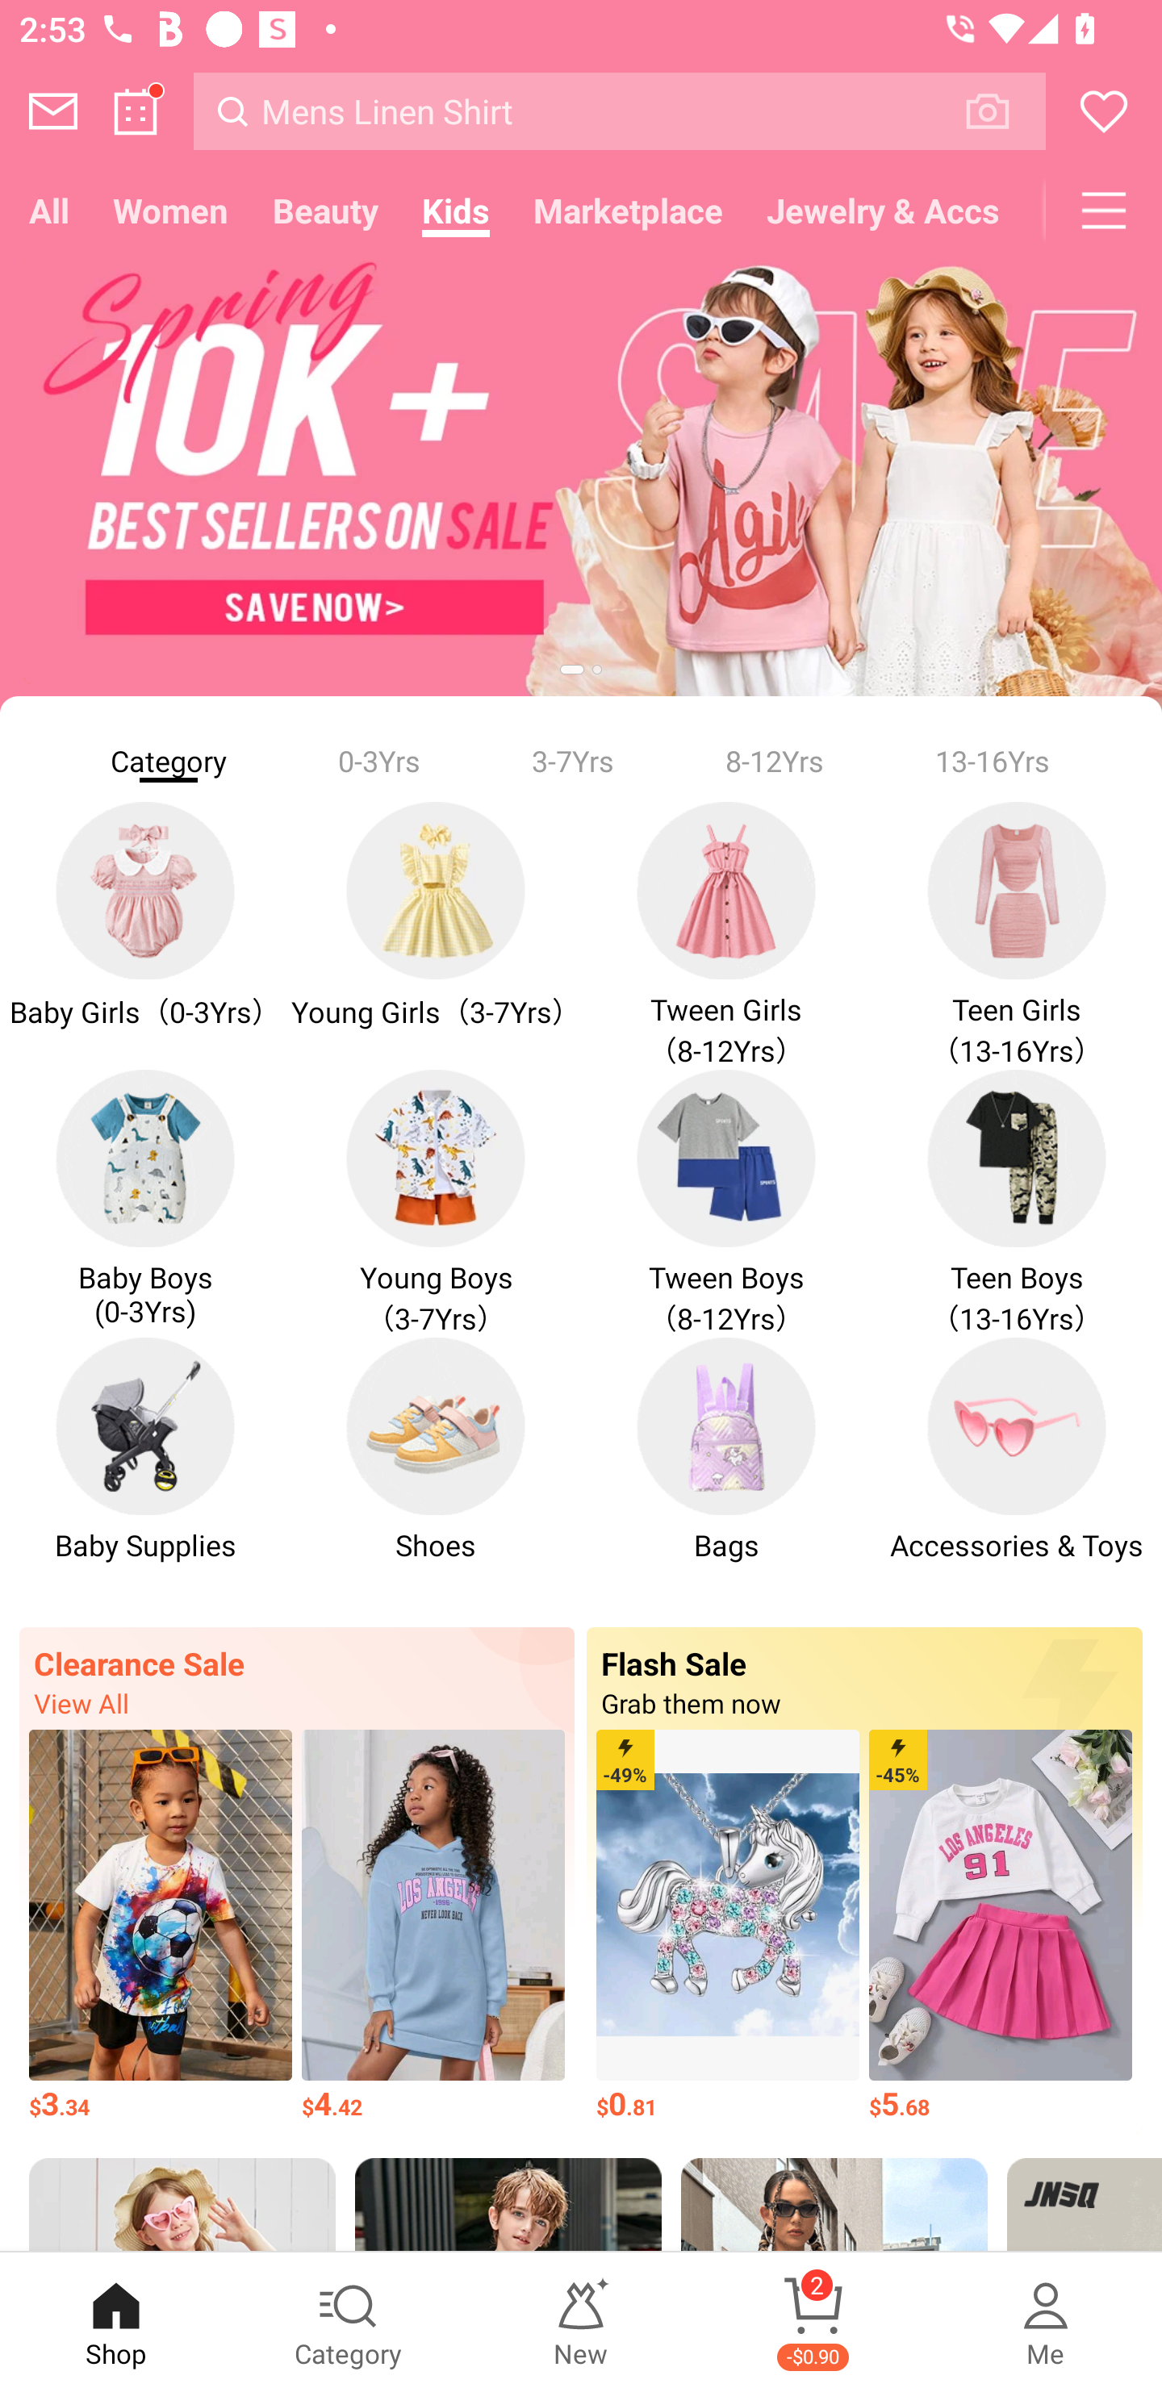 The width and height of the screenshot is (1162, 2388). Describe the element at coordinates (726, 936) in the screenshot. I see `Tween Girls（8-12Yrs）` at that location.